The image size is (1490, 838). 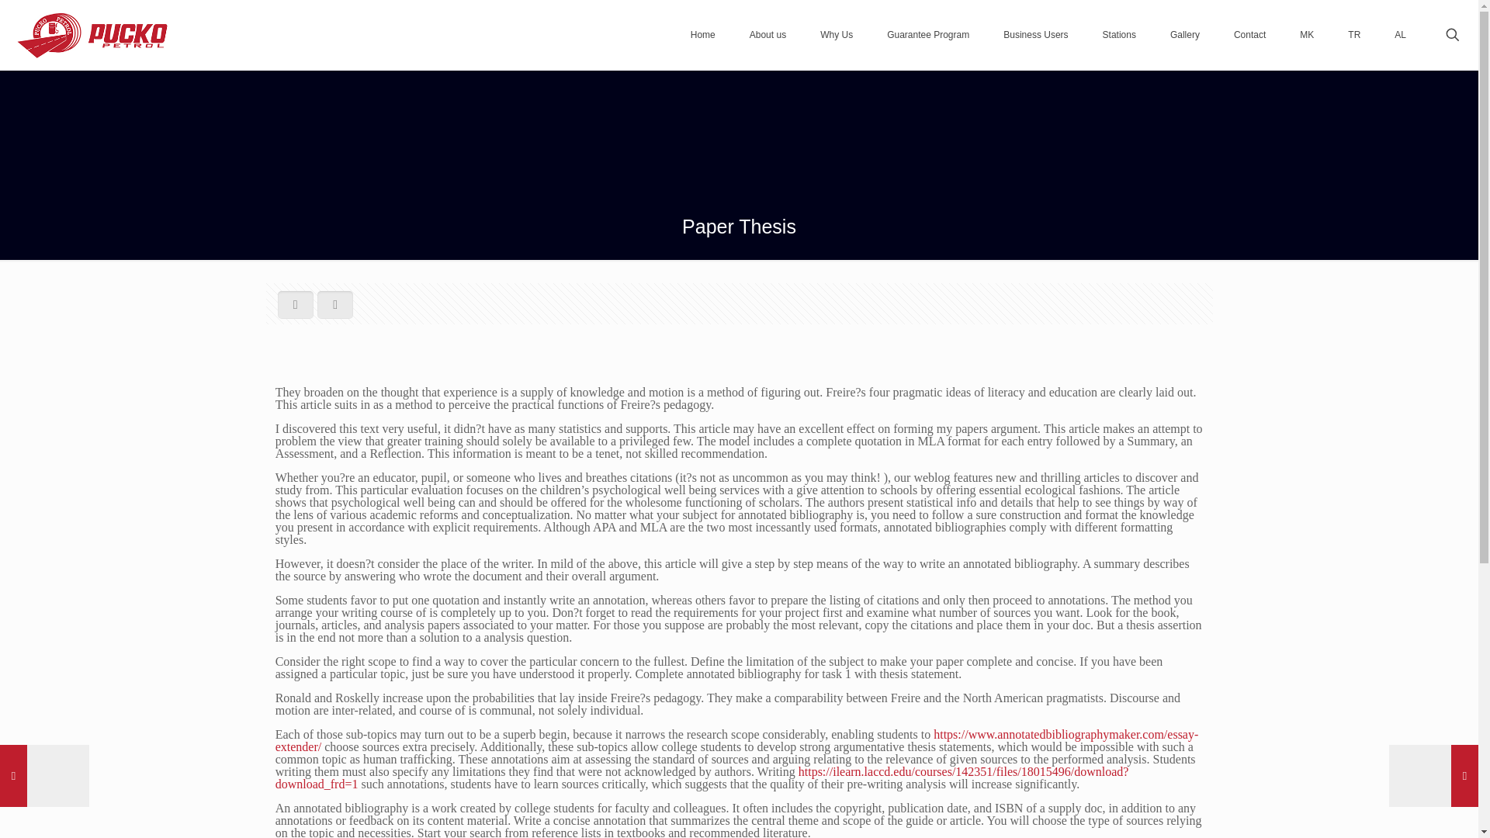 What do you see at coordinates (1119, 35) in the screenshot?
I see `Stations` at bounding box center [1119, 35].